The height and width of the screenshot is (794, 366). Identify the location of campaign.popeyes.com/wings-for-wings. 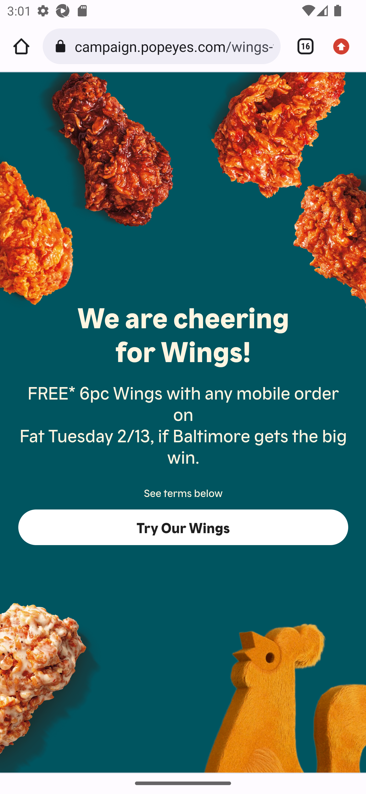
(174, 46).